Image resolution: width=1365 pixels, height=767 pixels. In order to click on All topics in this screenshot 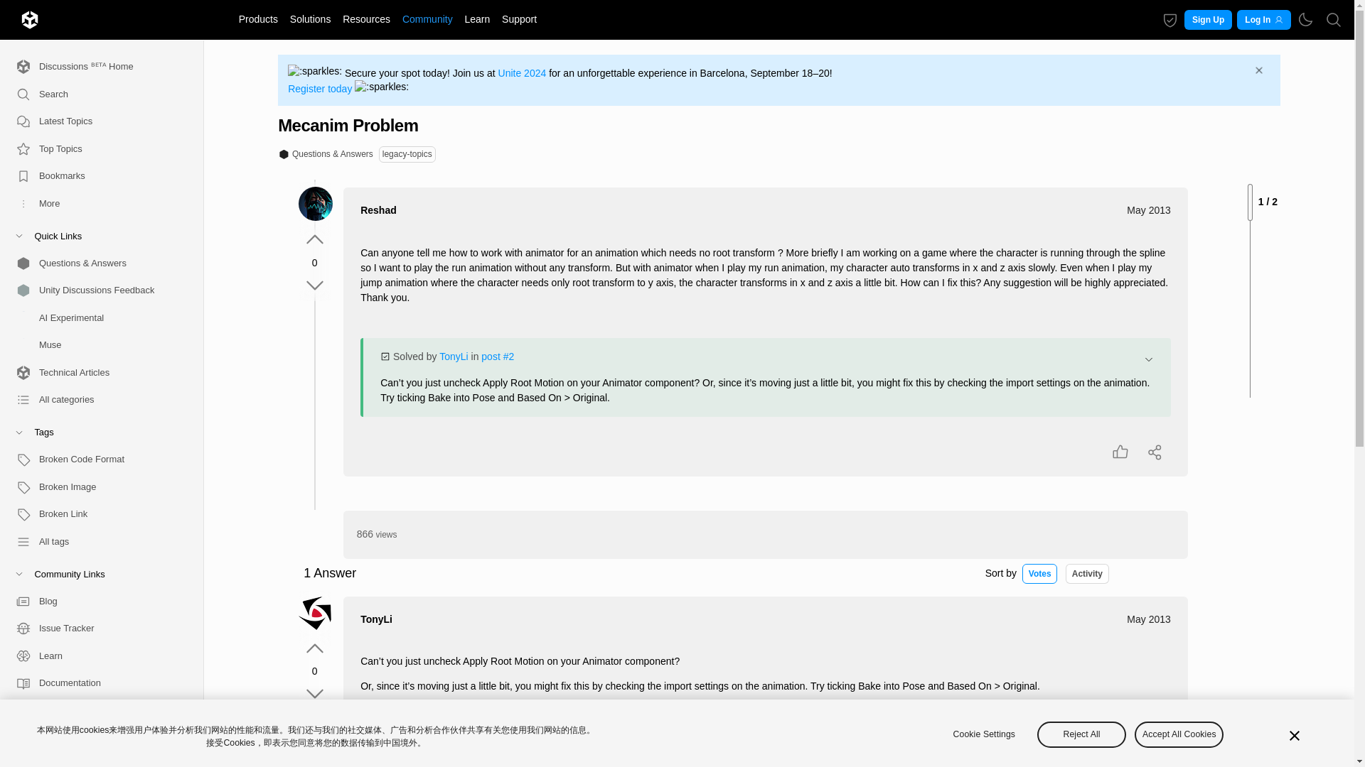, I will do `click(96, 122)`.